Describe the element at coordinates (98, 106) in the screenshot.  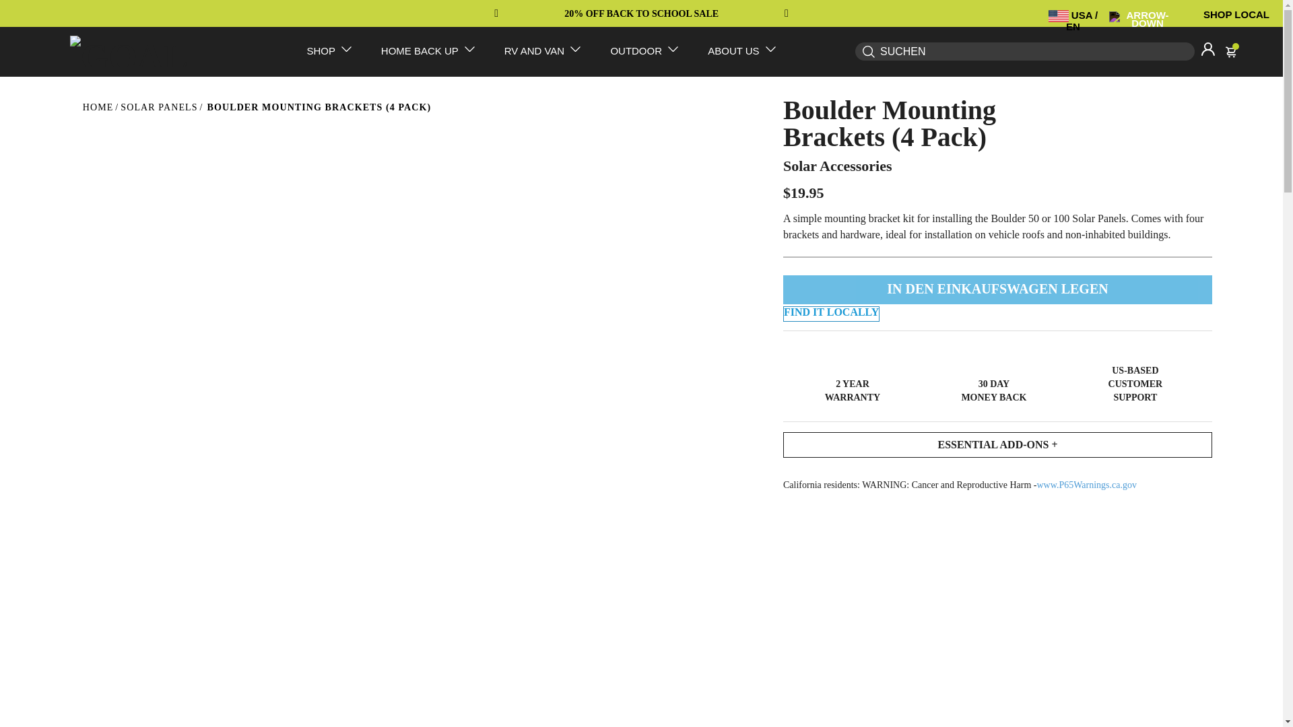
I see `Home` at that location.